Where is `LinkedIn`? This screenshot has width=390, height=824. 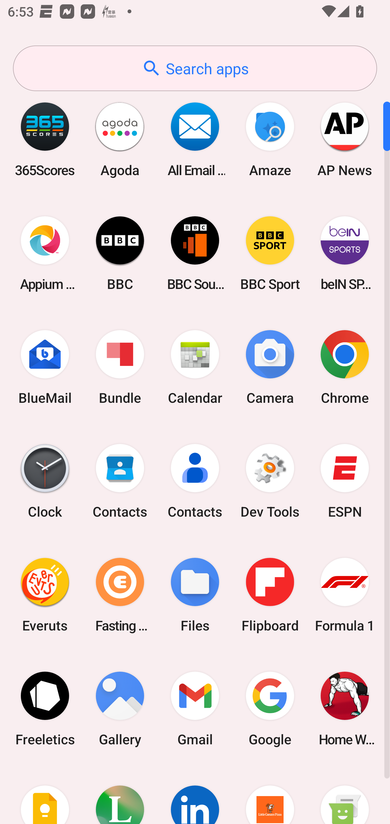 LinkedIn is located at coordinates (195, 795).